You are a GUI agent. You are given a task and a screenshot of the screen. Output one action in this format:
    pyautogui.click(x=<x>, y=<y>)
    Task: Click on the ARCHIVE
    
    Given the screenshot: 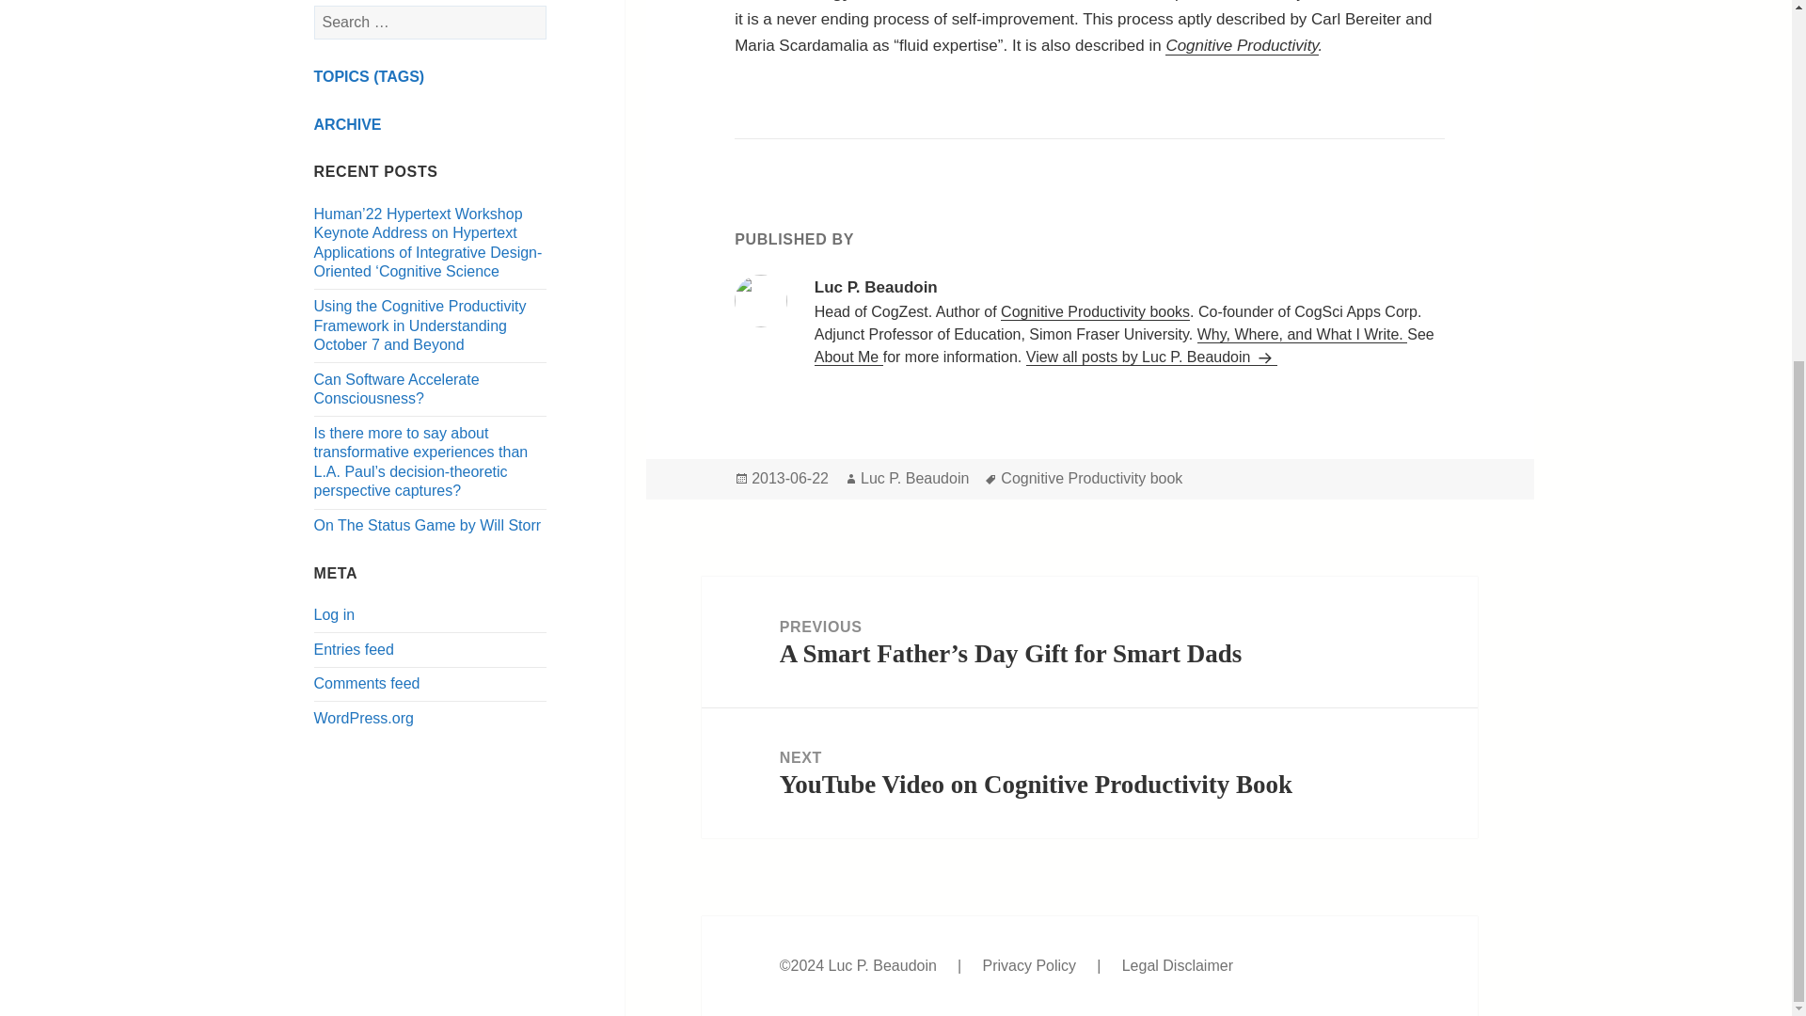 What is the action you would take?
    pyautogui.click(x=348, y=124)
    